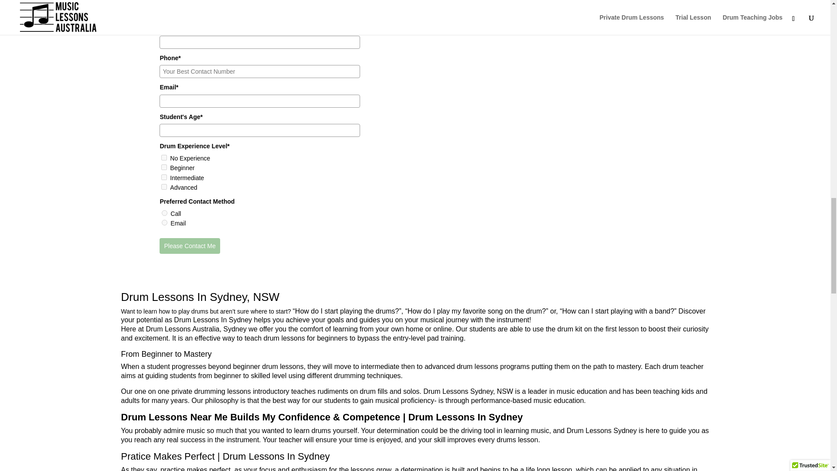 The width and height of the screenshot is (837, 471). Describe the element at coordinates (164, 222) in the screenshot. I see `Email` at that location.